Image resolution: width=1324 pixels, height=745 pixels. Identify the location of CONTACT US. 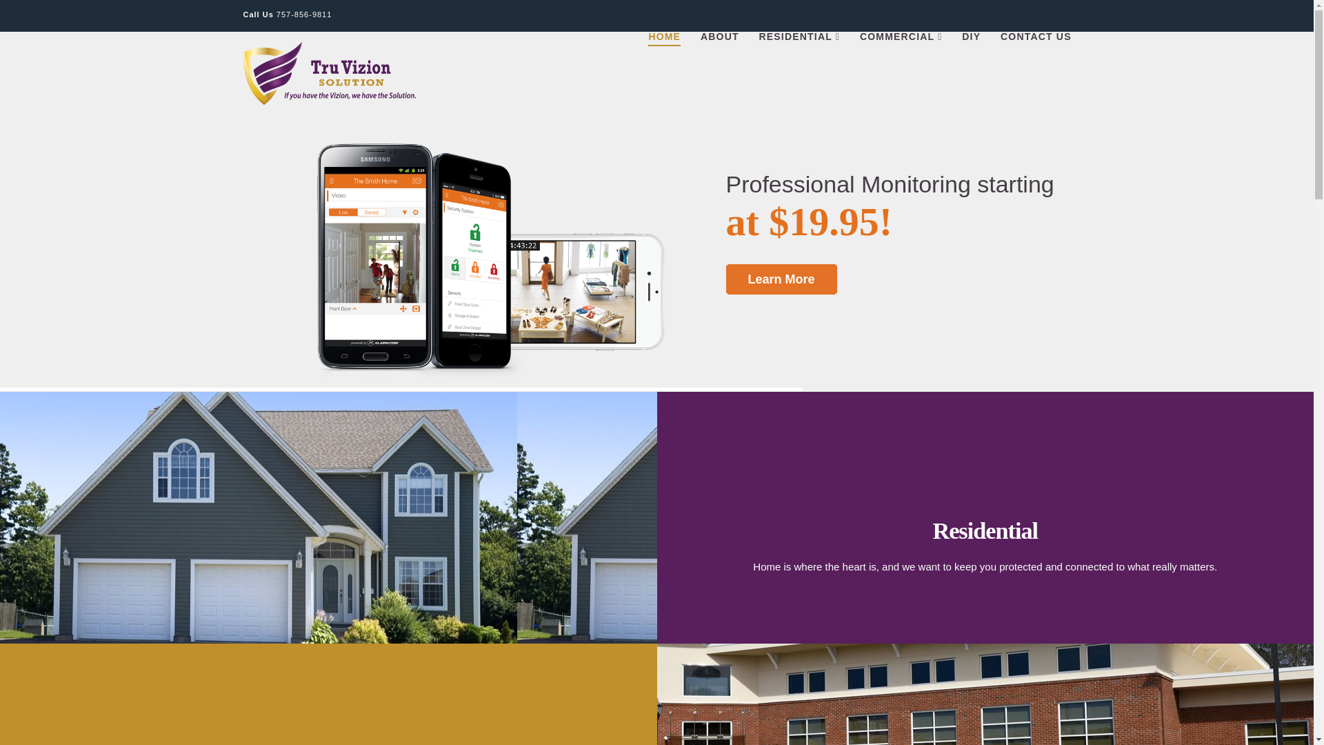
(1030, 63).